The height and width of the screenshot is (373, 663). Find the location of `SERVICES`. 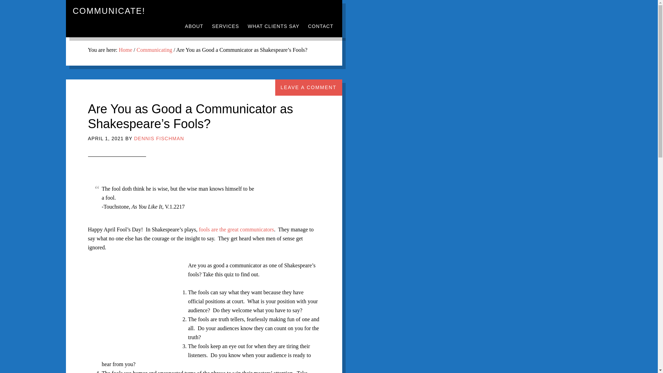

SERVICES is located at coordinates (225, 26).